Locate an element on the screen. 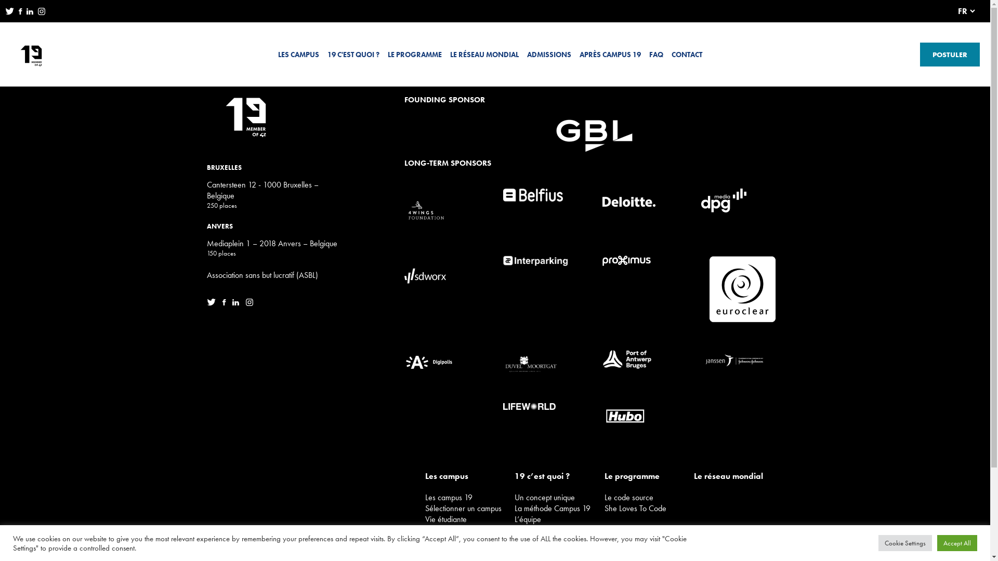 The image size is (998, 561). ADMISSIONS is located at coordinates (549, 55).